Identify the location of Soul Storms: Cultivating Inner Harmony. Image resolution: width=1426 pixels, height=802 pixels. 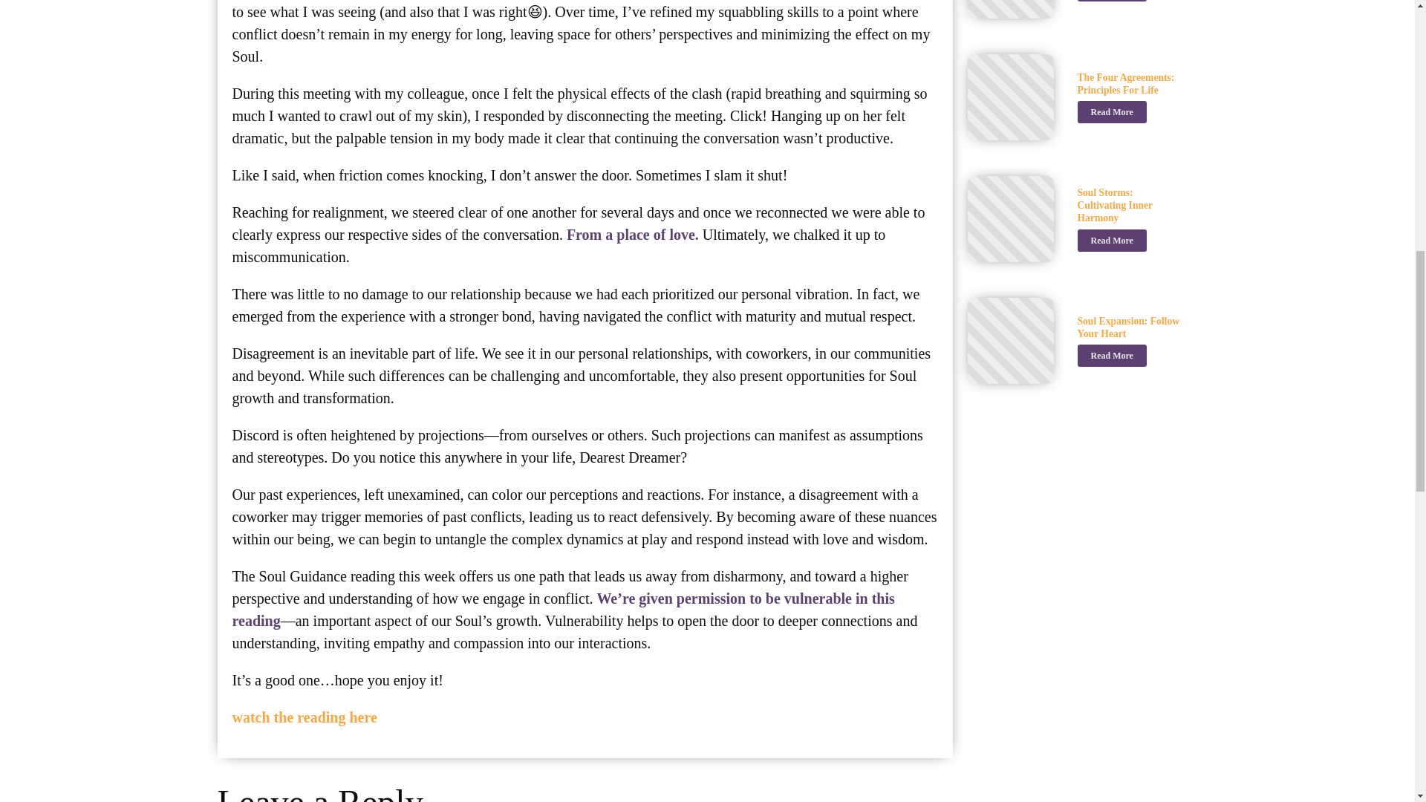
(1129, 205).